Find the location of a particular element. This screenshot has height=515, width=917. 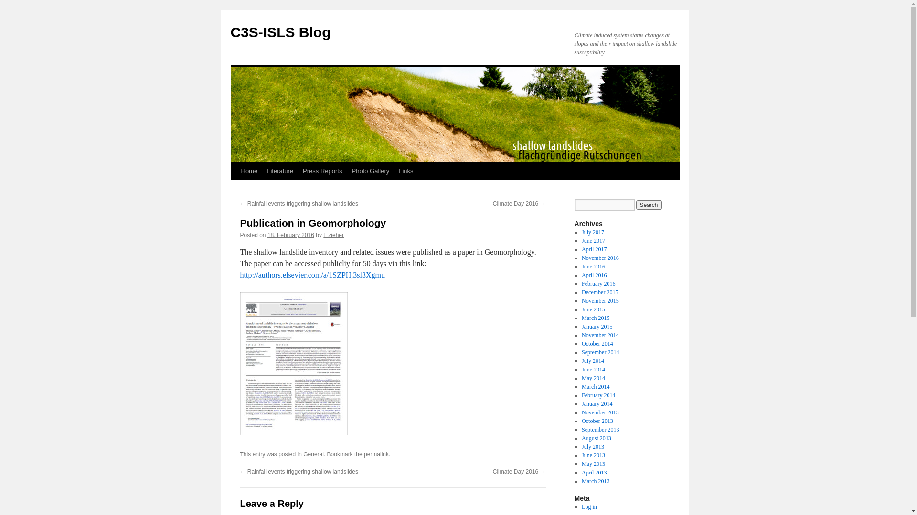

September 2013 is located at coordinates (600, 429).